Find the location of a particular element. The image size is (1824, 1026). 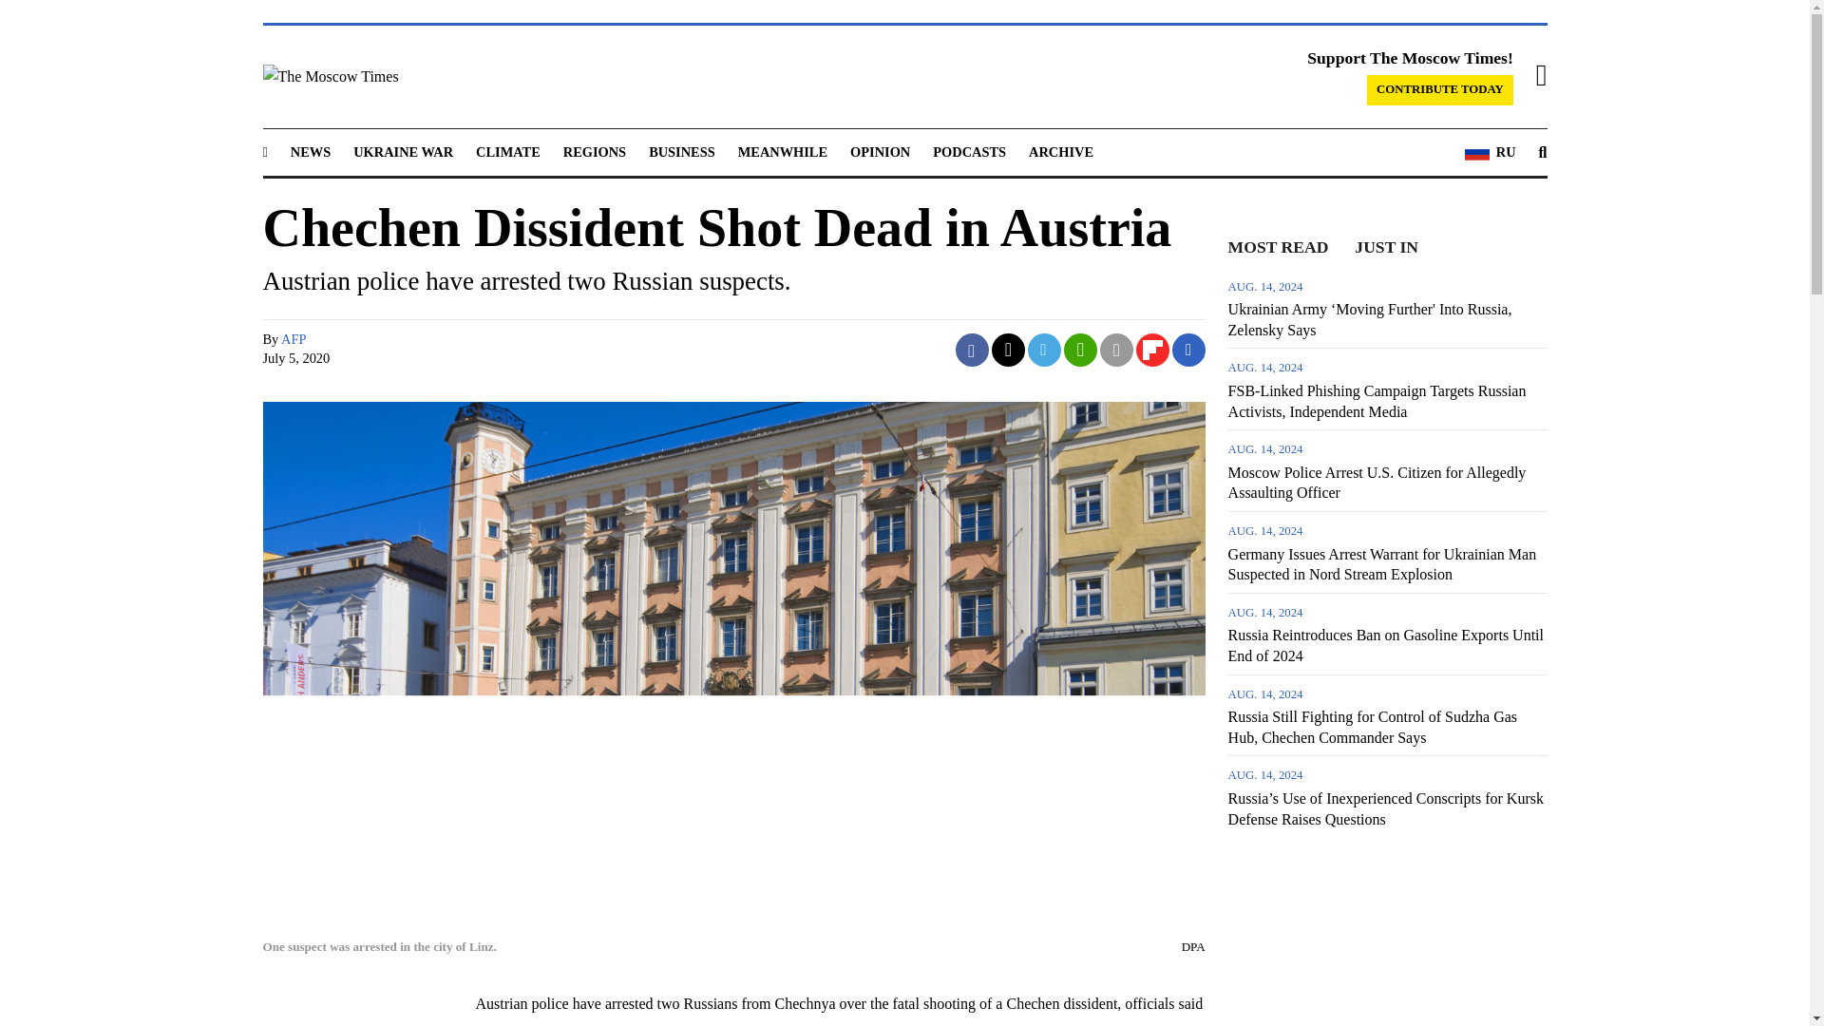

ARCHIVE is located at coordinates (1060, 152).